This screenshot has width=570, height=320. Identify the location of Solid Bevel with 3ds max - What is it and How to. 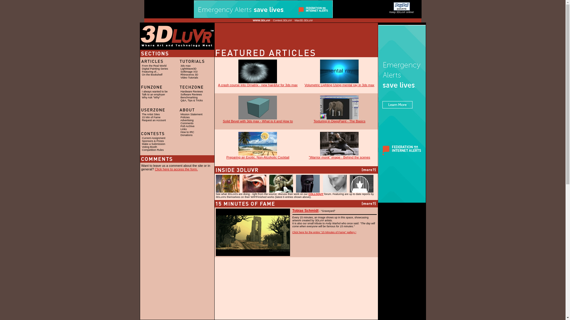
(258, 120).